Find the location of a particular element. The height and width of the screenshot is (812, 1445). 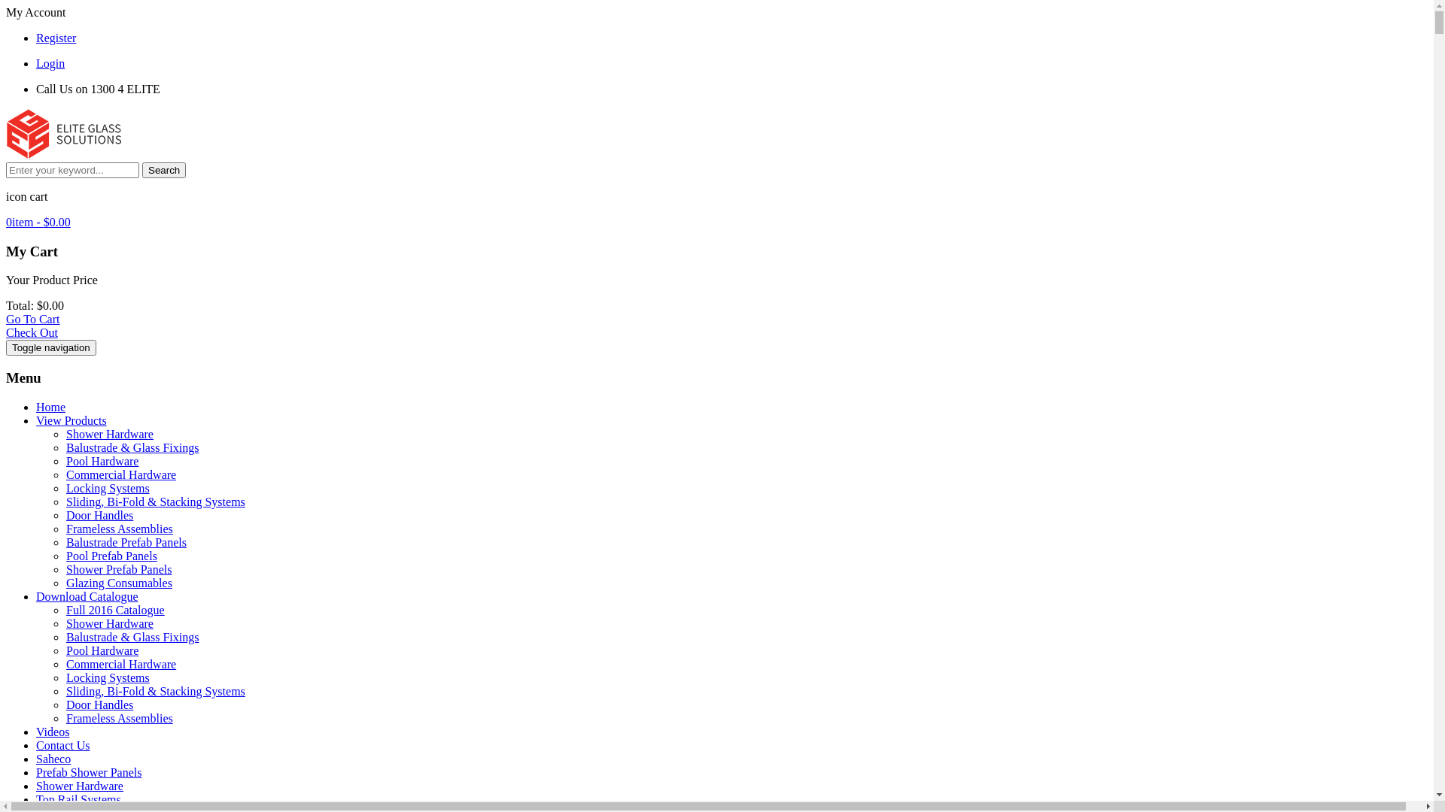

Go To Cart is located at coordinates (33, 319).